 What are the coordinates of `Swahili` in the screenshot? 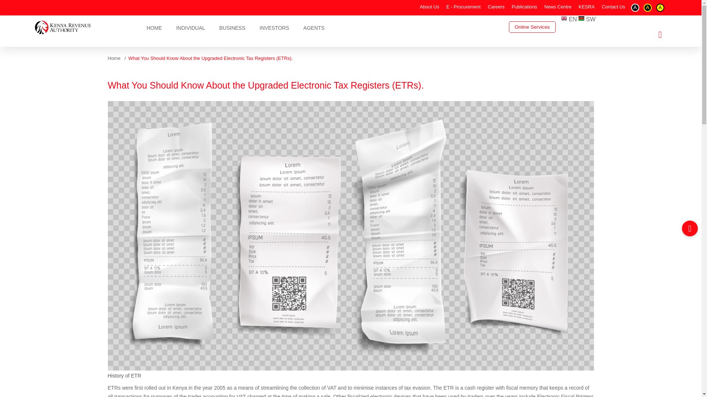 It's located at (587, 19).